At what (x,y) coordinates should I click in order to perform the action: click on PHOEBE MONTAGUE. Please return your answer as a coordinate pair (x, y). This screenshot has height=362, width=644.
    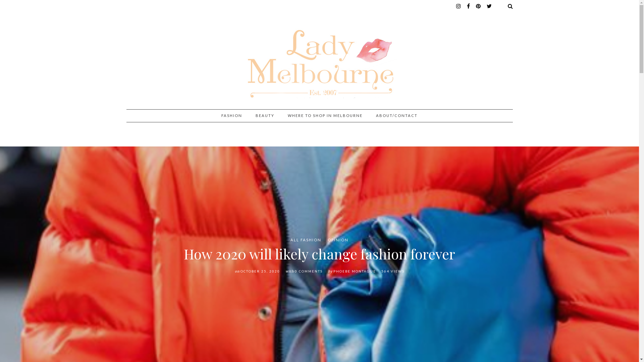
    Looking at the image, I should click on (355, 271).